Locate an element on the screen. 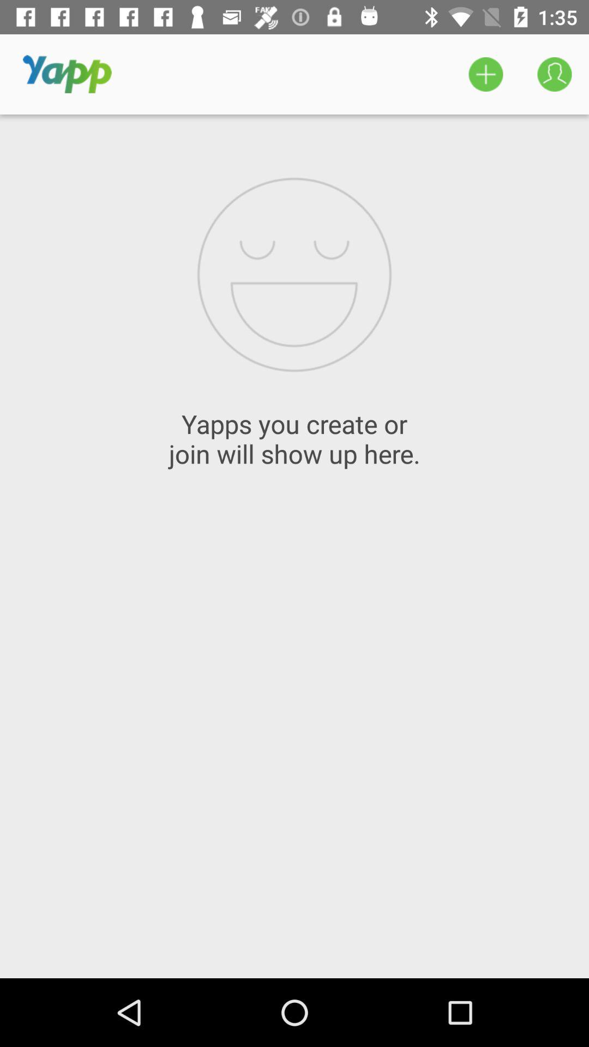 This screenshot has height=1047, width=589. open icon above yapps you create item is located at coordinates (485, 74).